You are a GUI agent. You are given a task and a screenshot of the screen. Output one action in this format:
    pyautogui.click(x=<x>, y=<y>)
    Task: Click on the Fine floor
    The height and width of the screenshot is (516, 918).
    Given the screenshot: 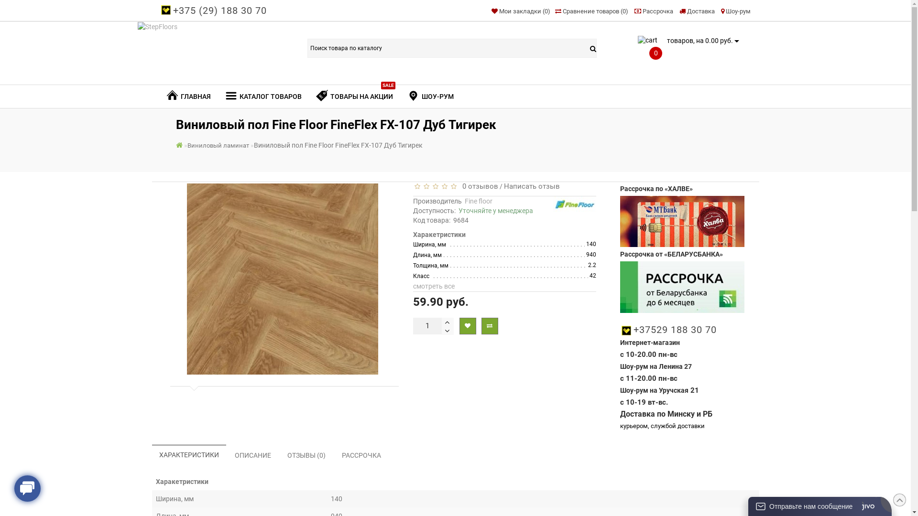 What is the action you would take?
    pyautogui.click(x=575, y=204)
    